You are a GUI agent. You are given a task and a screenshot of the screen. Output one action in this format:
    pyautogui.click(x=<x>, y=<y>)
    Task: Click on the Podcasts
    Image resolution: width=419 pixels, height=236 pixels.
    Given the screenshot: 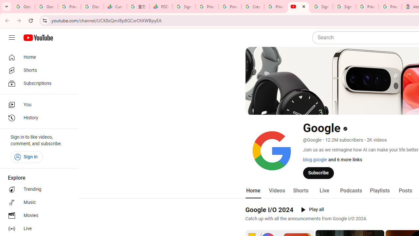 What is the action you would take?
    pyautogui.click(x=351, y=191)
    